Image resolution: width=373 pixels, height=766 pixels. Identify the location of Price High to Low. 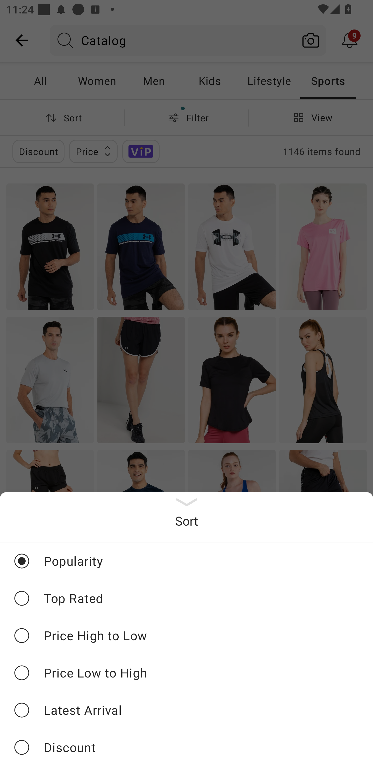
(187, 635).